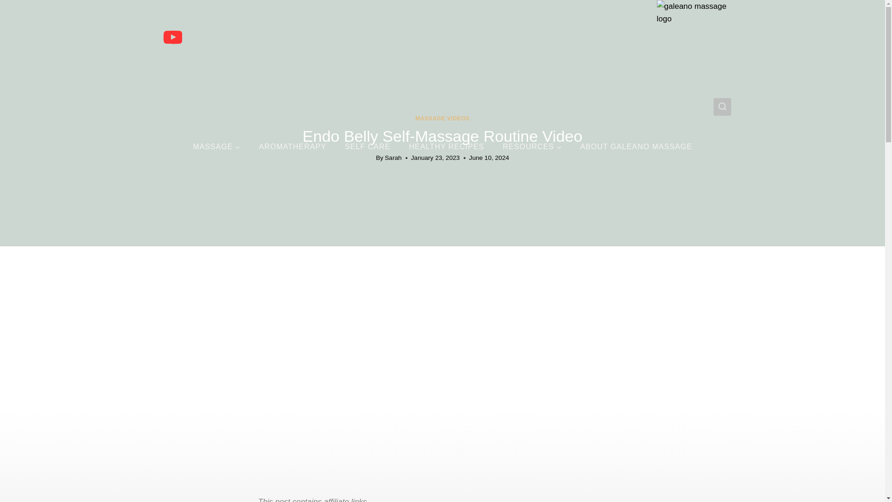 Image resolution: width=892 pixels, height=502 pixels. Describe the element at coordinates (442, 119) in the screenshot. I see `MASSAGE VIDEOS` at that location.